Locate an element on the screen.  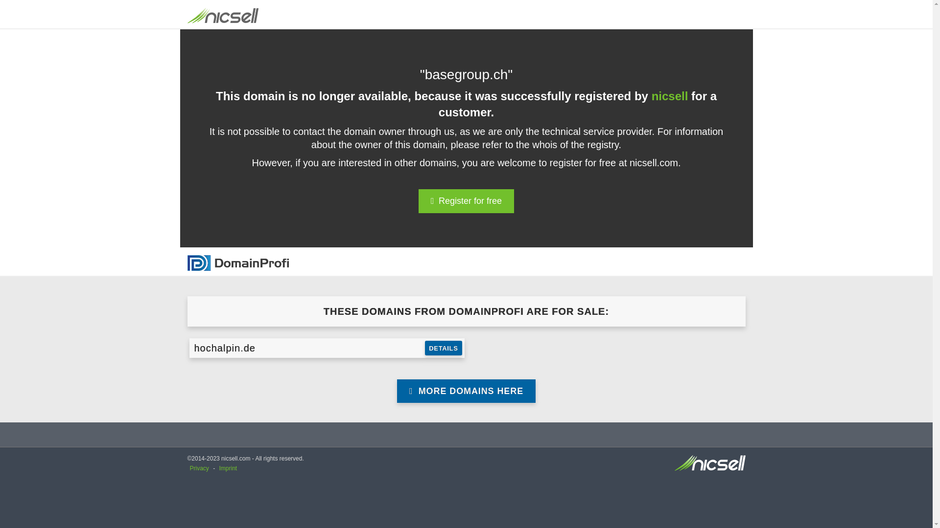
Privacy is located at coordinates (200, 468).